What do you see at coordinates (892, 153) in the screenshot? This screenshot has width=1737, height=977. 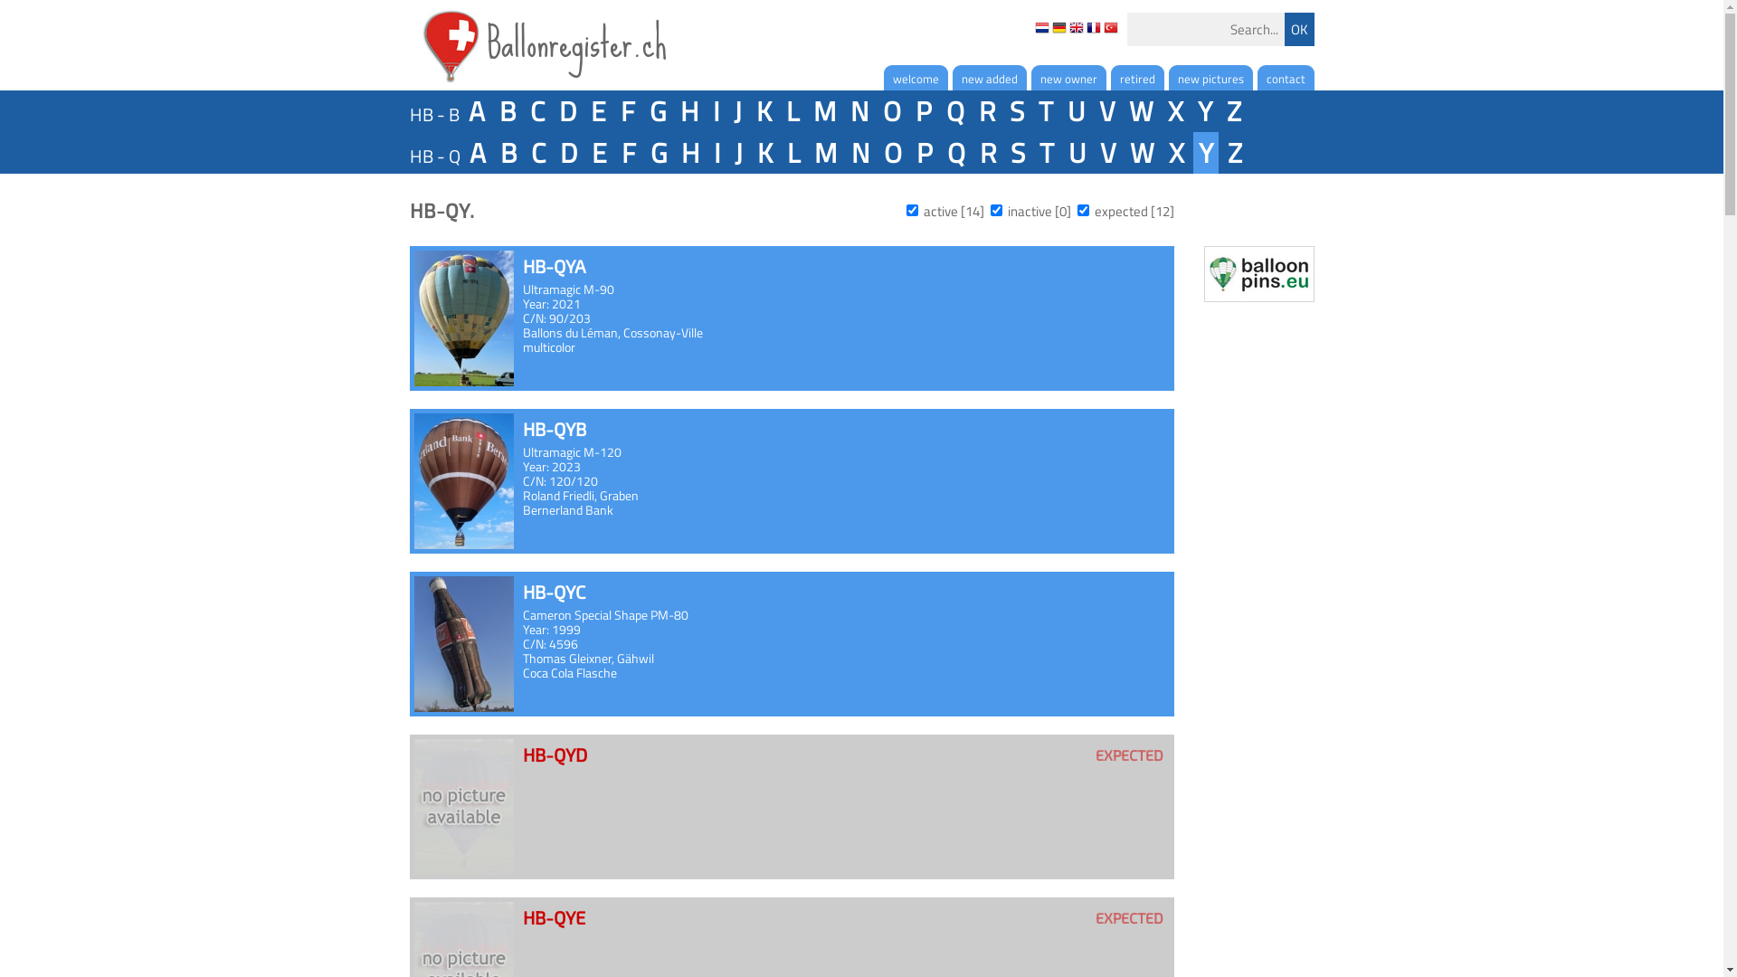 I see `O` at bounding box center [892, 153].